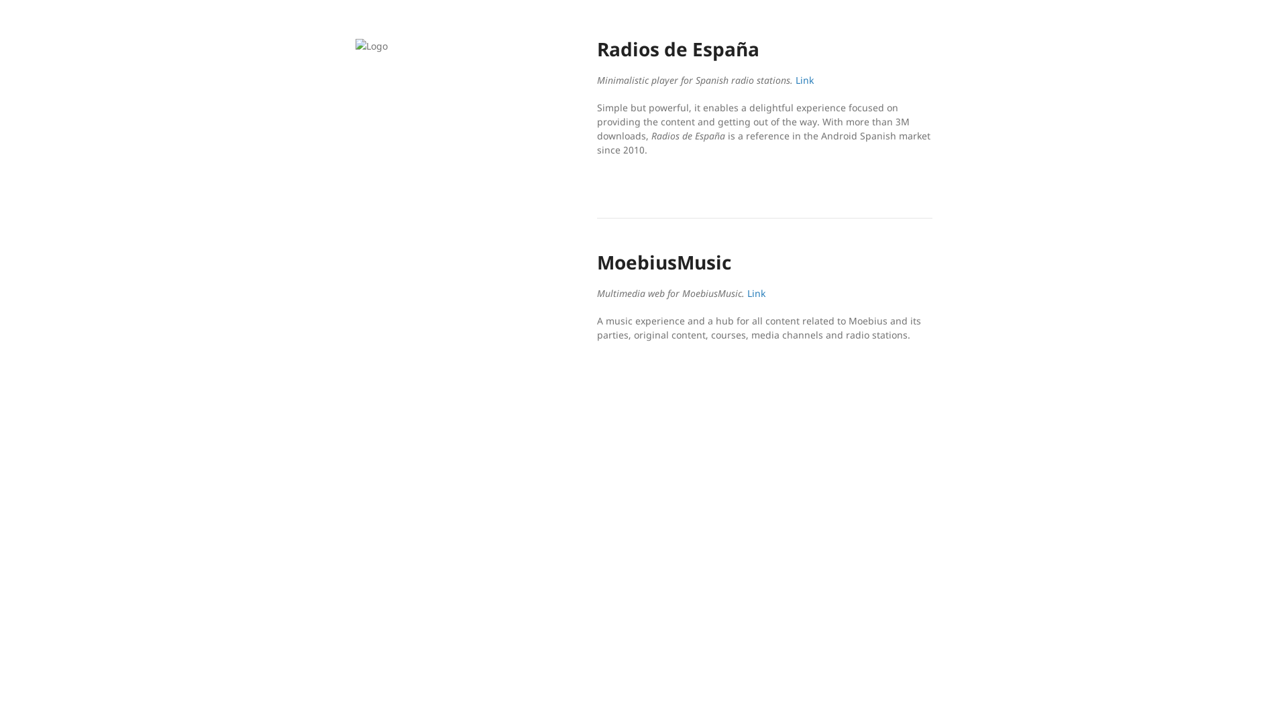  Describe the element at coordinates (757, 293) in the screenshot. I see `Link` at that location.